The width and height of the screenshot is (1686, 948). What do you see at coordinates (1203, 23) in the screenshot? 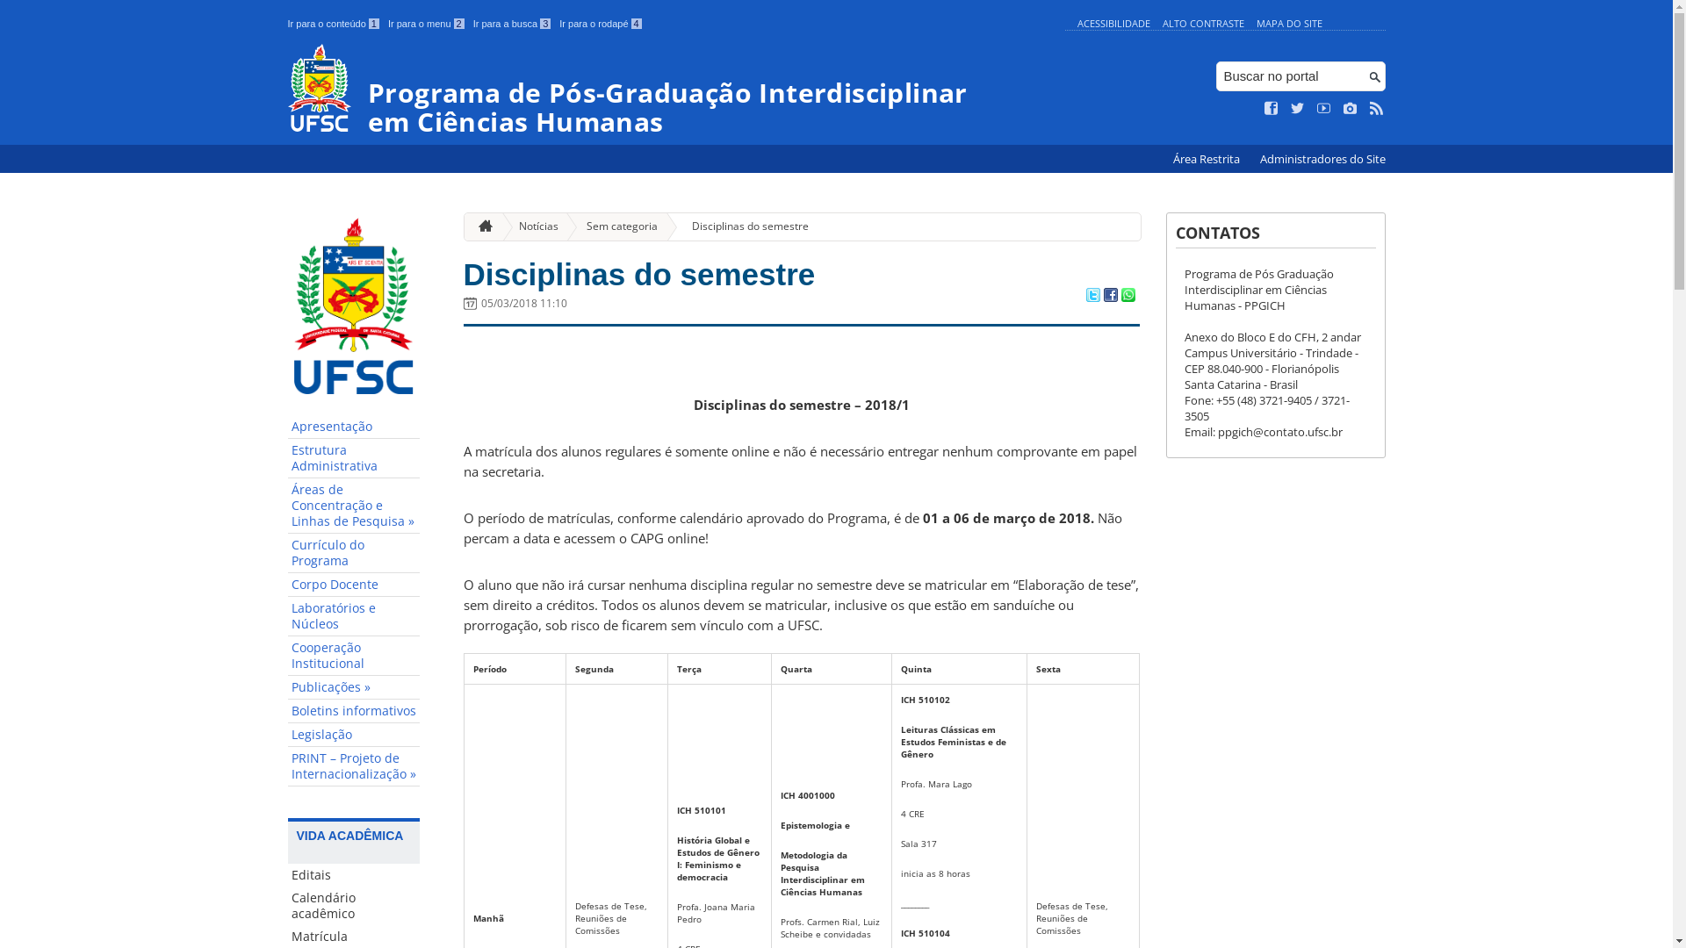
I see `ALTO CONTRASTE` at bounding box center [1203, 23].